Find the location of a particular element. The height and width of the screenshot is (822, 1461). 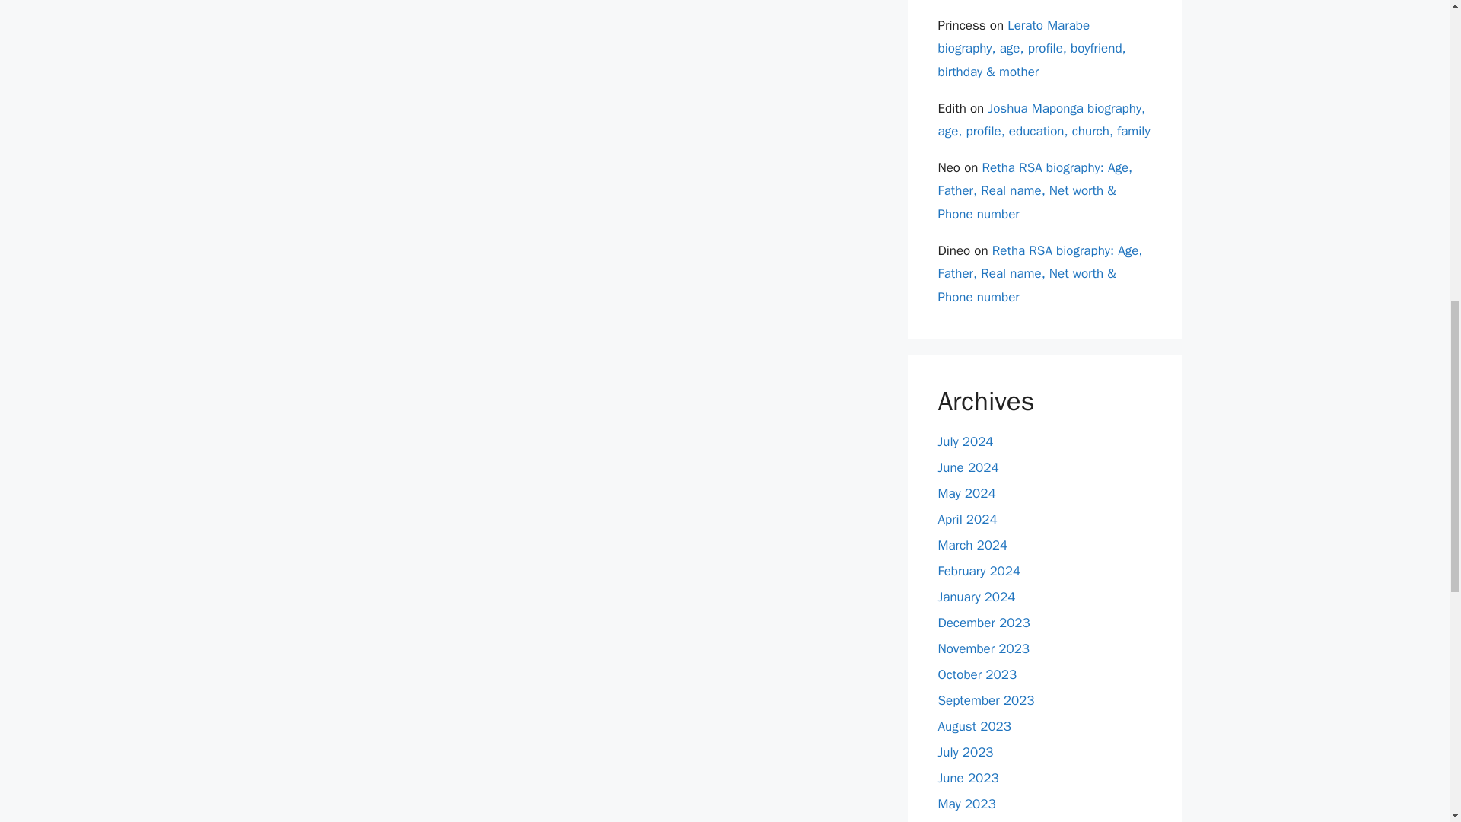

December 2023 is located at coordinates (983, 623).